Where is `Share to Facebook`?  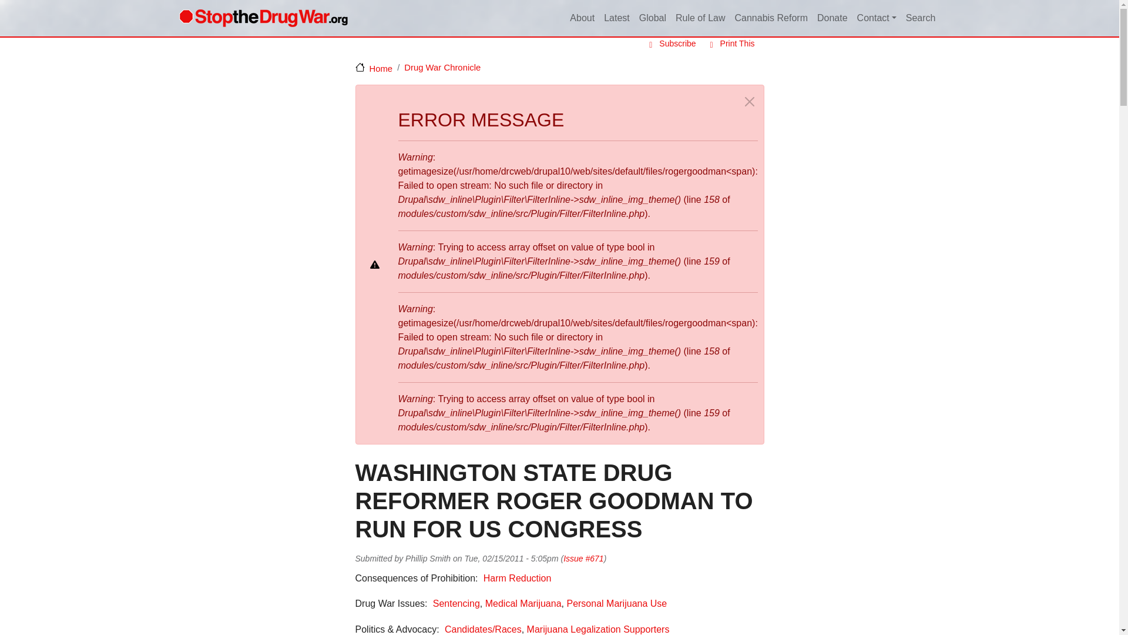
Share to Facebook is located at coordinates (690, 559).